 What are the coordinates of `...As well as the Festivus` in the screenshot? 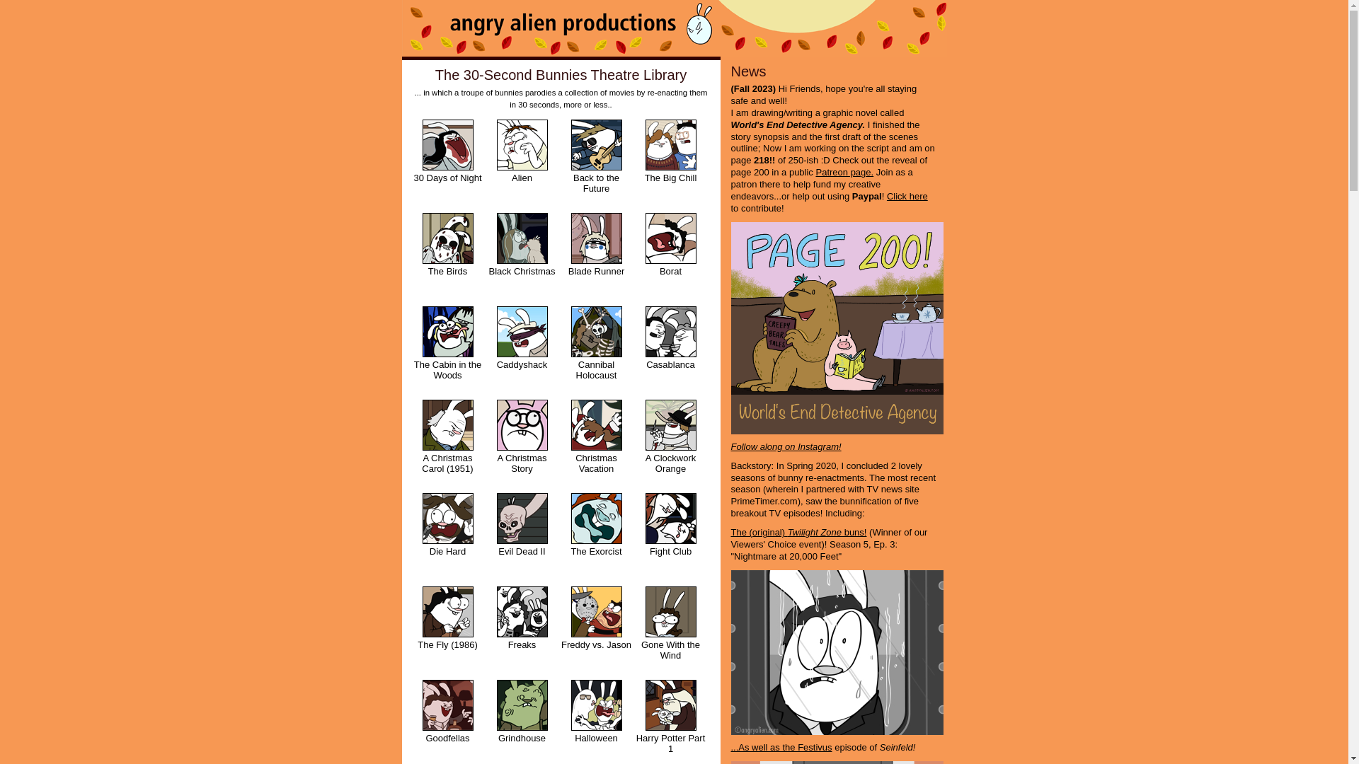 It's located at (781, 747).